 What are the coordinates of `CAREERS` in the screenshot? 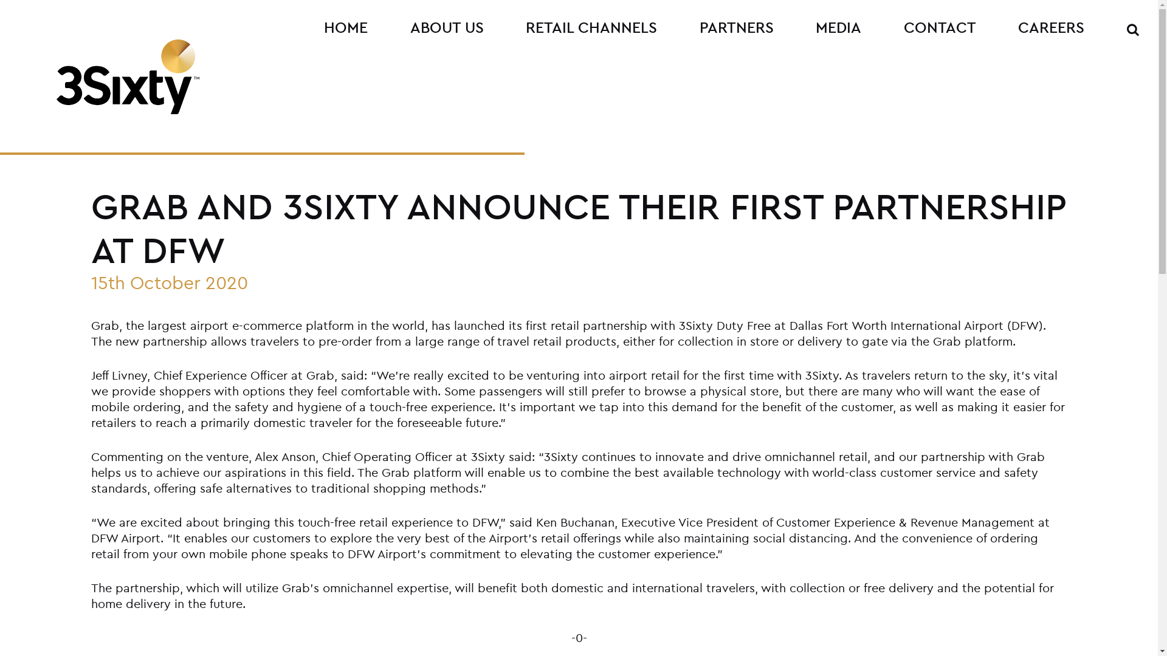 It's located at (1052, 28).